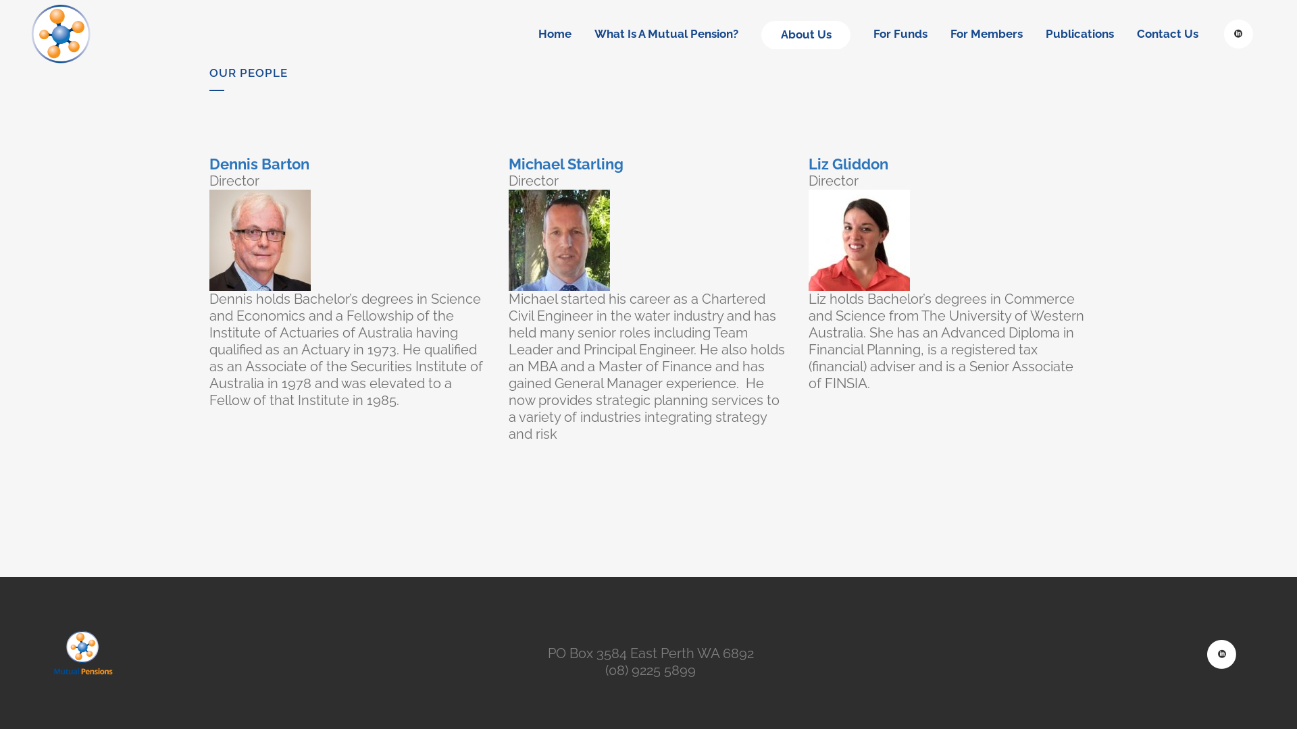 This screenshot has width=1297, height=729. Describe the element at coordinates (1079, 34) in the screenshot. I see `Publications` at that location.